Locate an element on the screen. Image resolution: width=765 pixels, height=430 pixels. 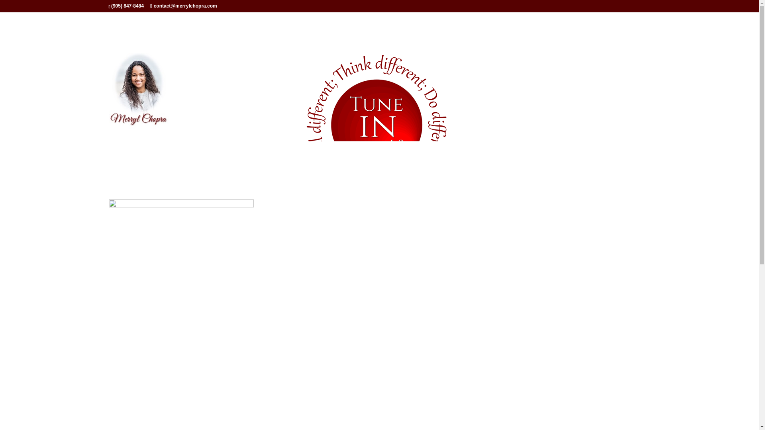
My Heart Speaks is located at coordinates (464, 381).